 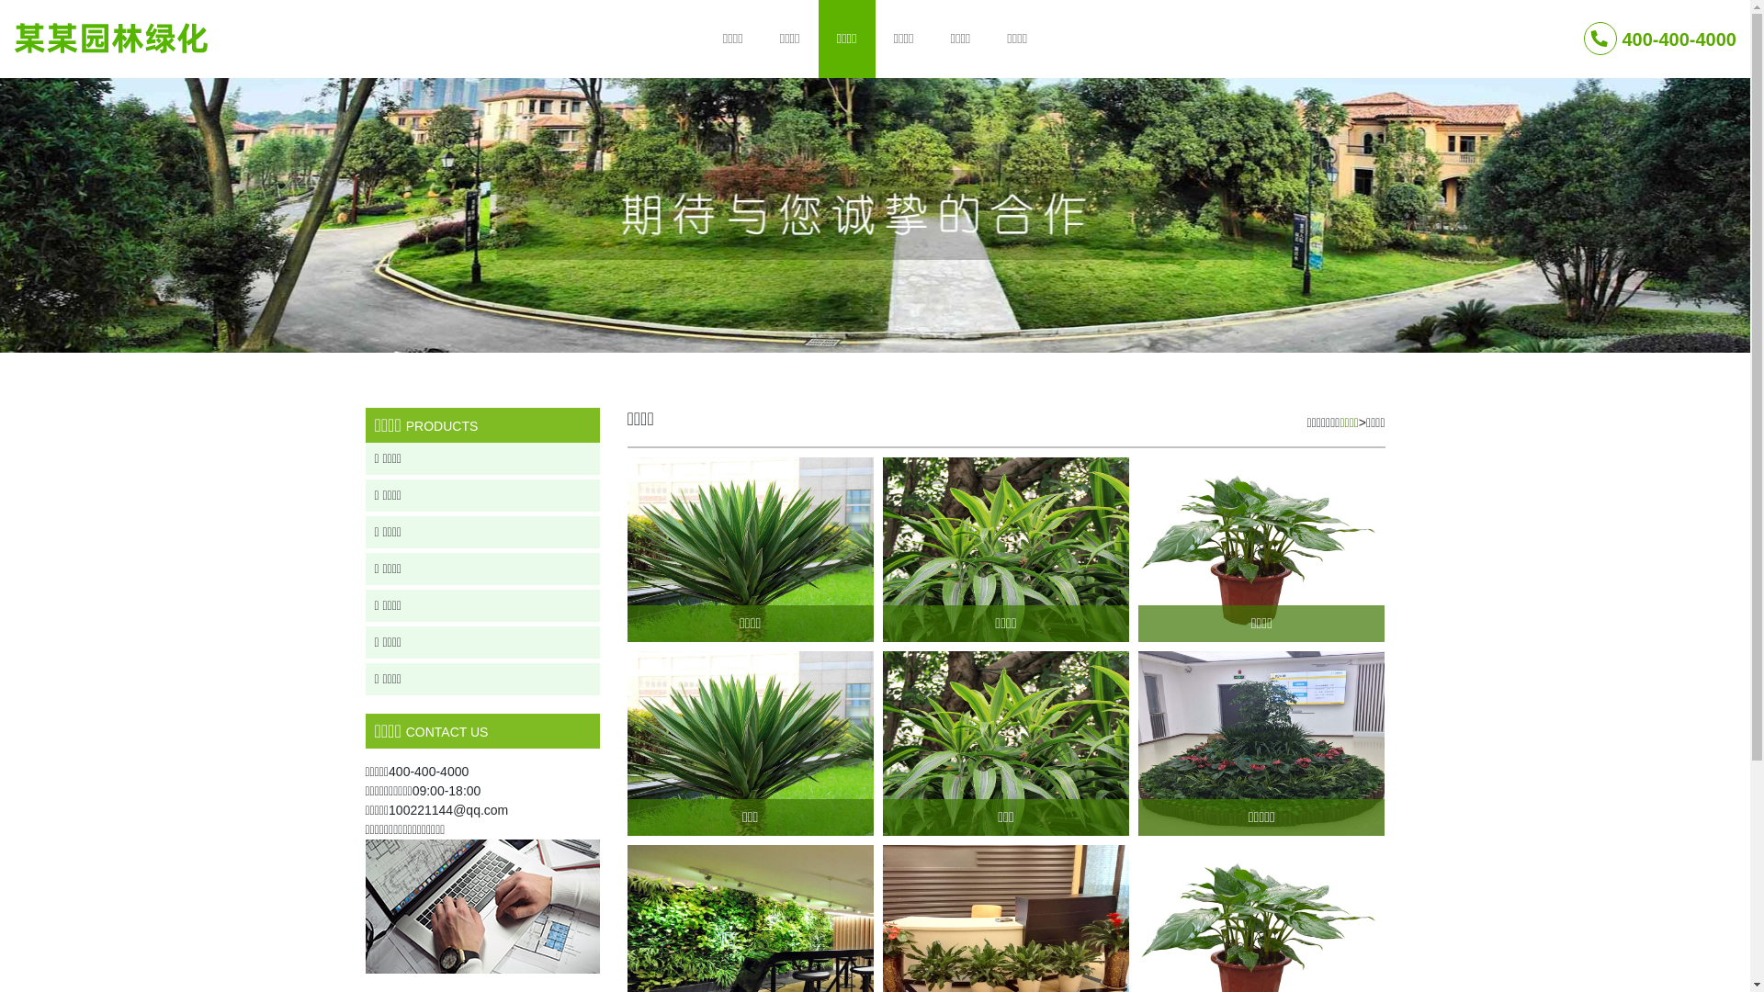 I want to click on 400-400-4000, so click(x=1660, y=39).